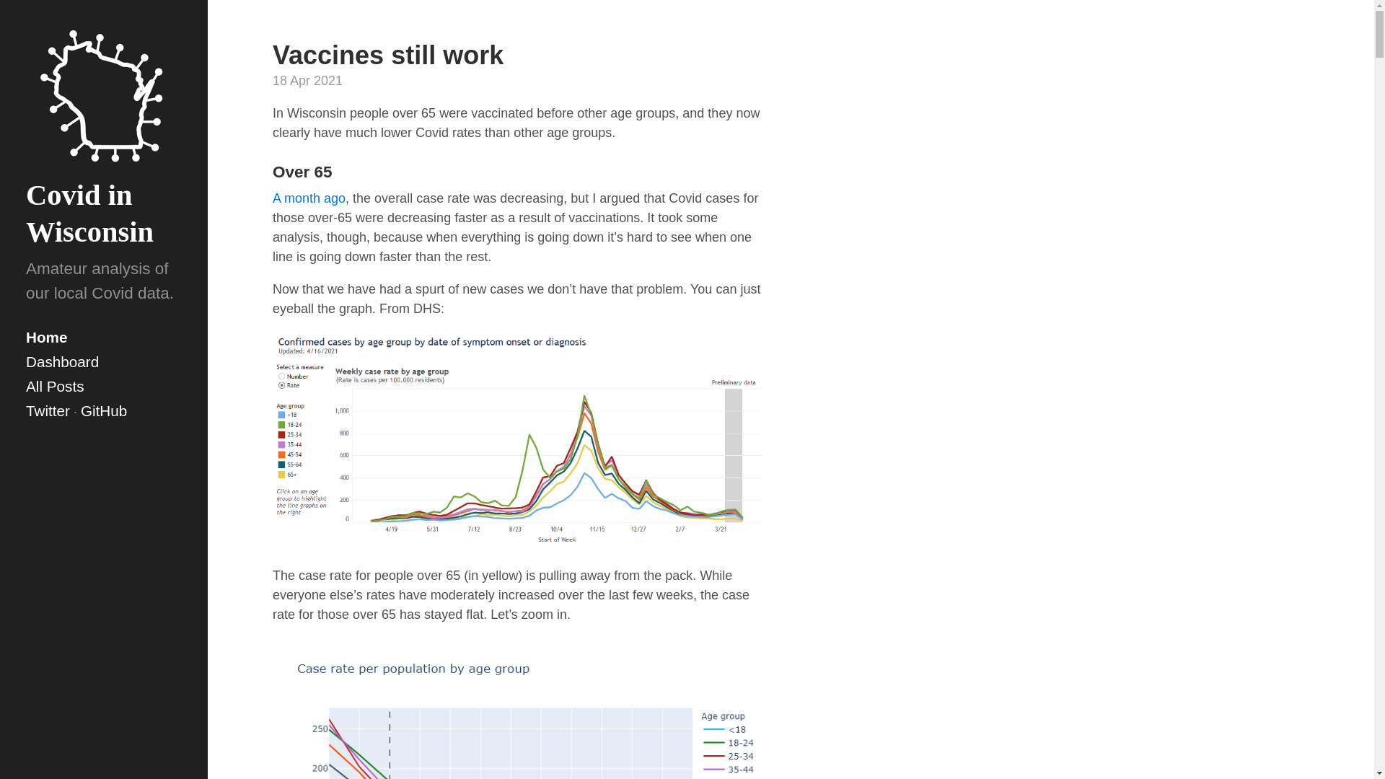 The width and height of the screenshot is (1385, 779). Describe the element at coordinates (309, 198) in the screenshot. I see `A month ago` at that location.